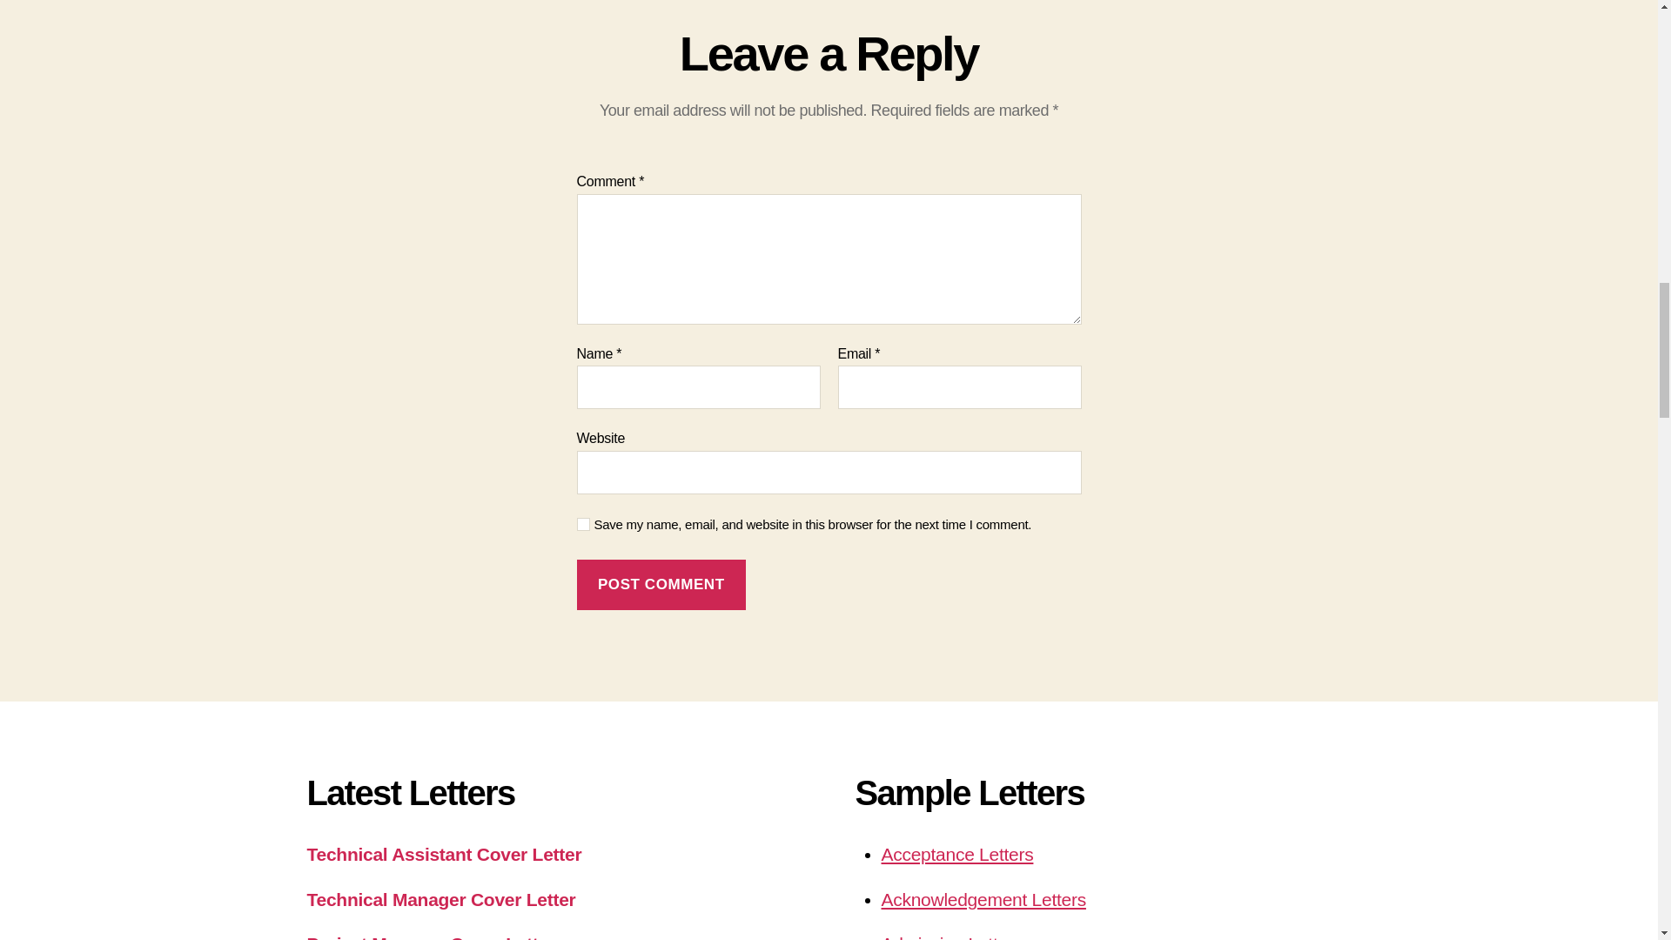 The height and width of the screenshot is (940, 1671). What do you see at coordinates (661, 585) in the screenshot?
I see `Post Comment` at bounding box center [661, 585].